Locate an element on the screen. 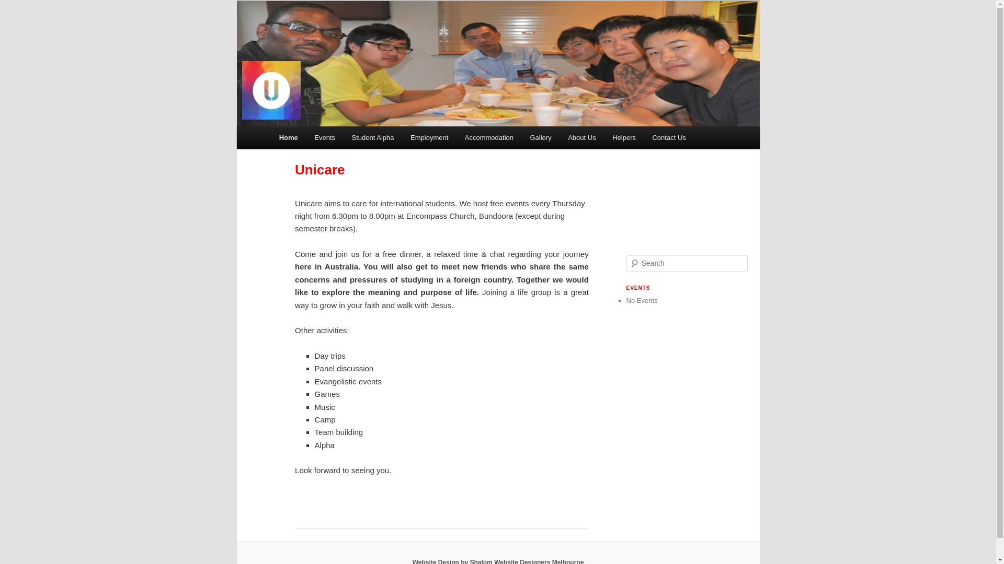  Employment is located at coordinates (429, 138).